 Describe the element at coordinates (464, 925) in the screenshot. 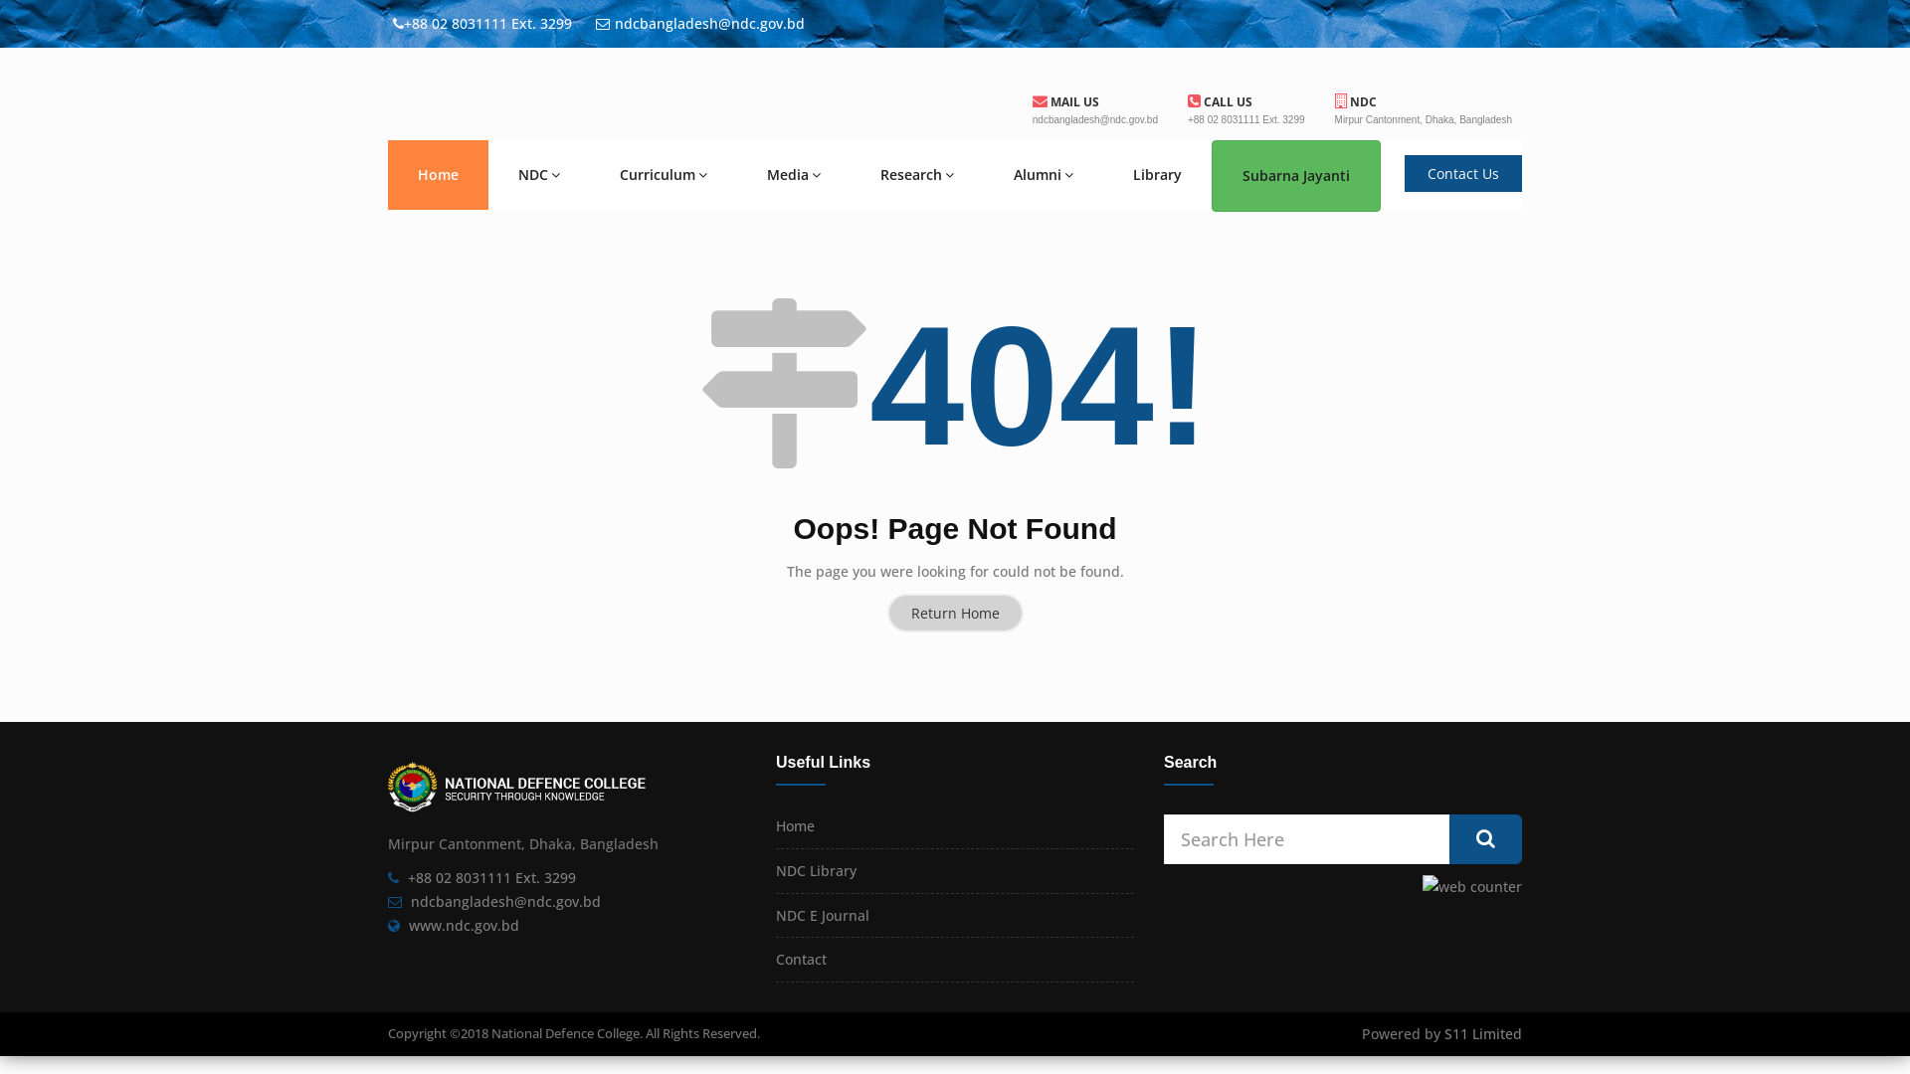

I see `www.ndc.gov.bd` at that location.